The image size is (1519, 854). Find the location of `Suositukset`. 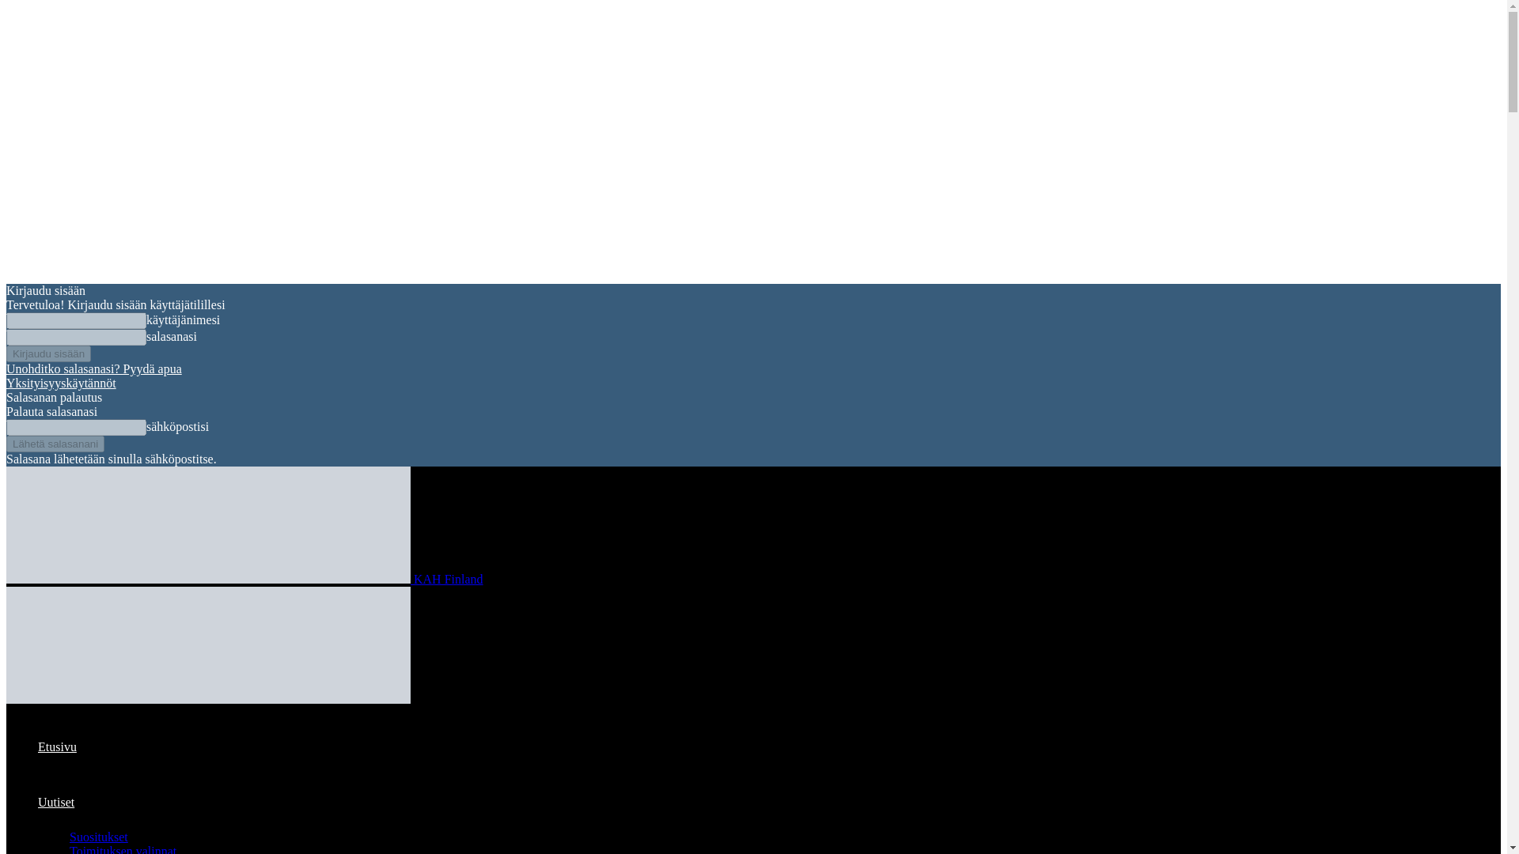

Suositukset is located at coordinates (98, 837).